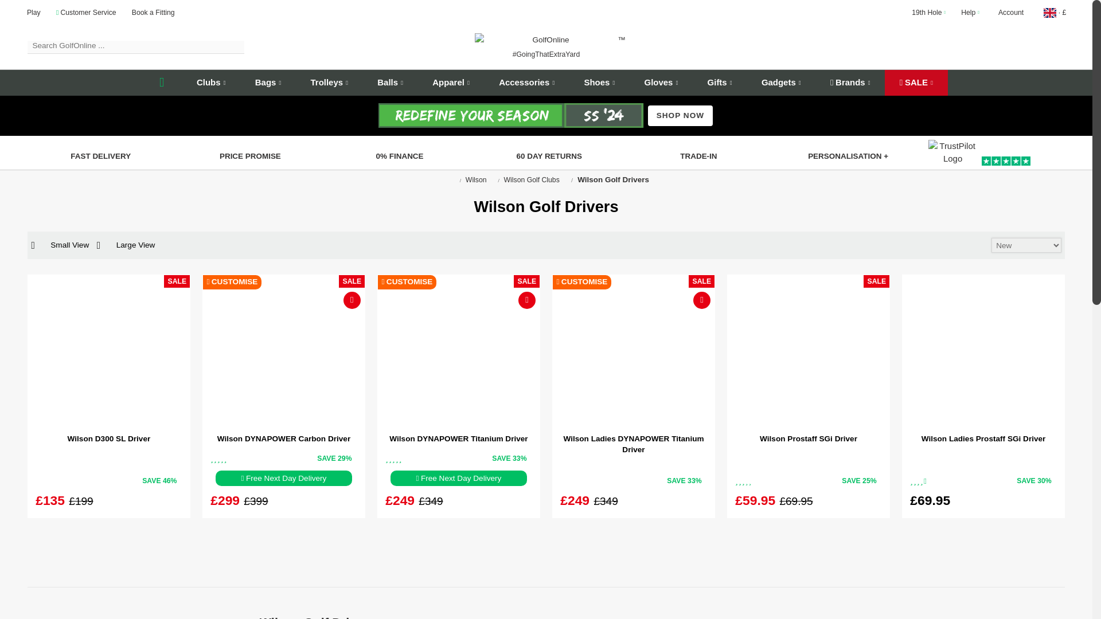  Describe the element at coordinates (329, 83) in the screenshot. I see `Trolleys` at that location.